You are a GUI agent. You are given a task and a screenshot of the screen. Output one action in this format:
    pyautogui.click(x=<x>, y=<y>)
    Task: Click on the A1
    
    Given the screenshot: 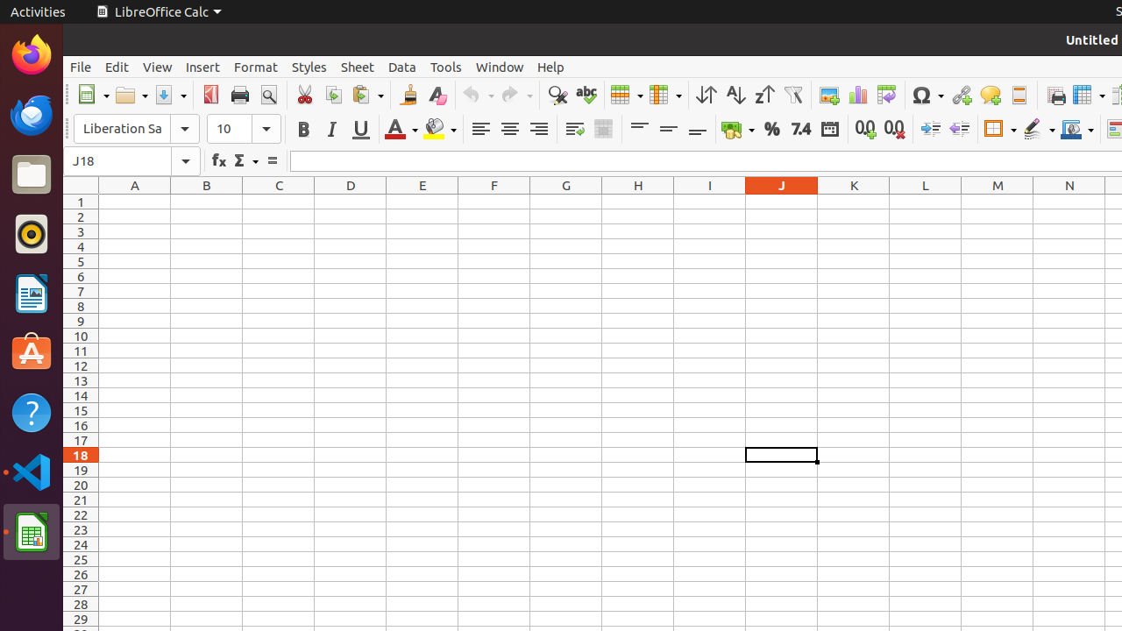 What is the action you would take?
    pyautogui.click(x=135, y=202)
    